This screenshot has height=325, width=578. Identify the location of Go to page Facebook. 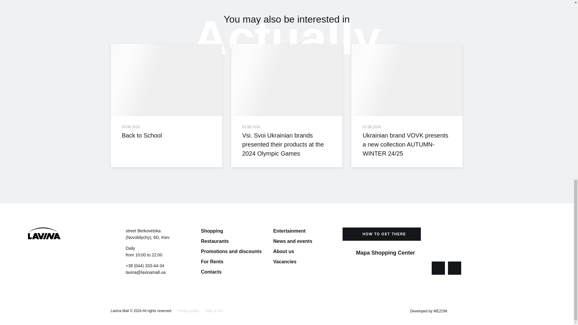
(438, 268).